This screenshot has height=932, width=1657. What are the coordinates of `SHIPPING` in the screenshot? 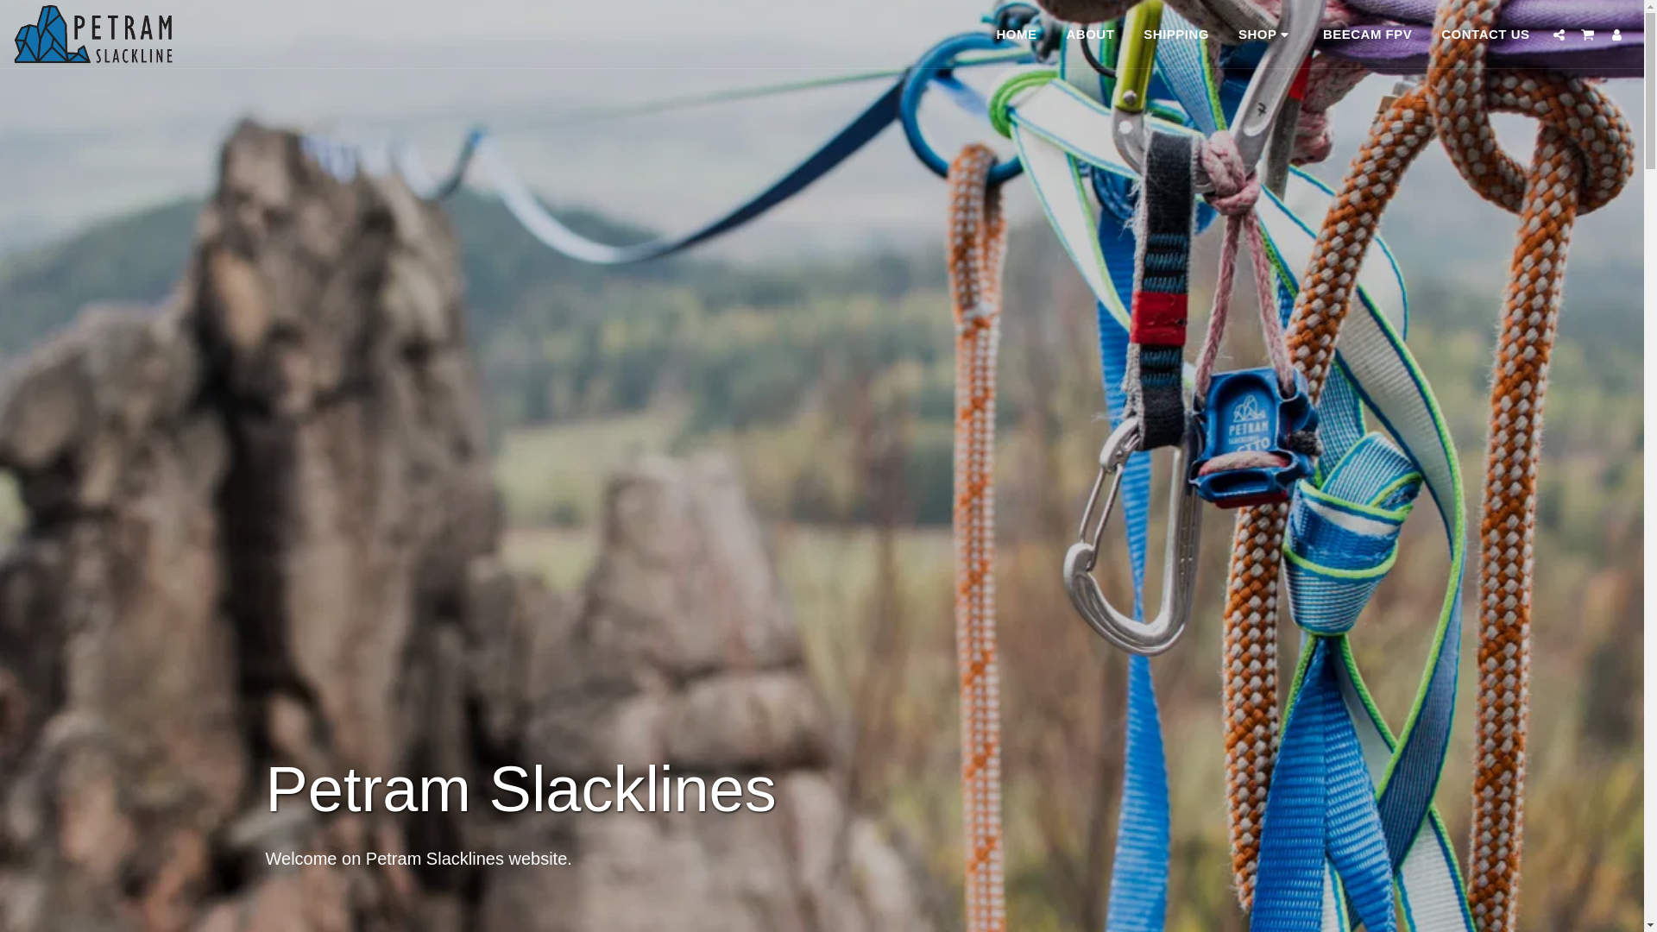 It's located at (1175, 33).